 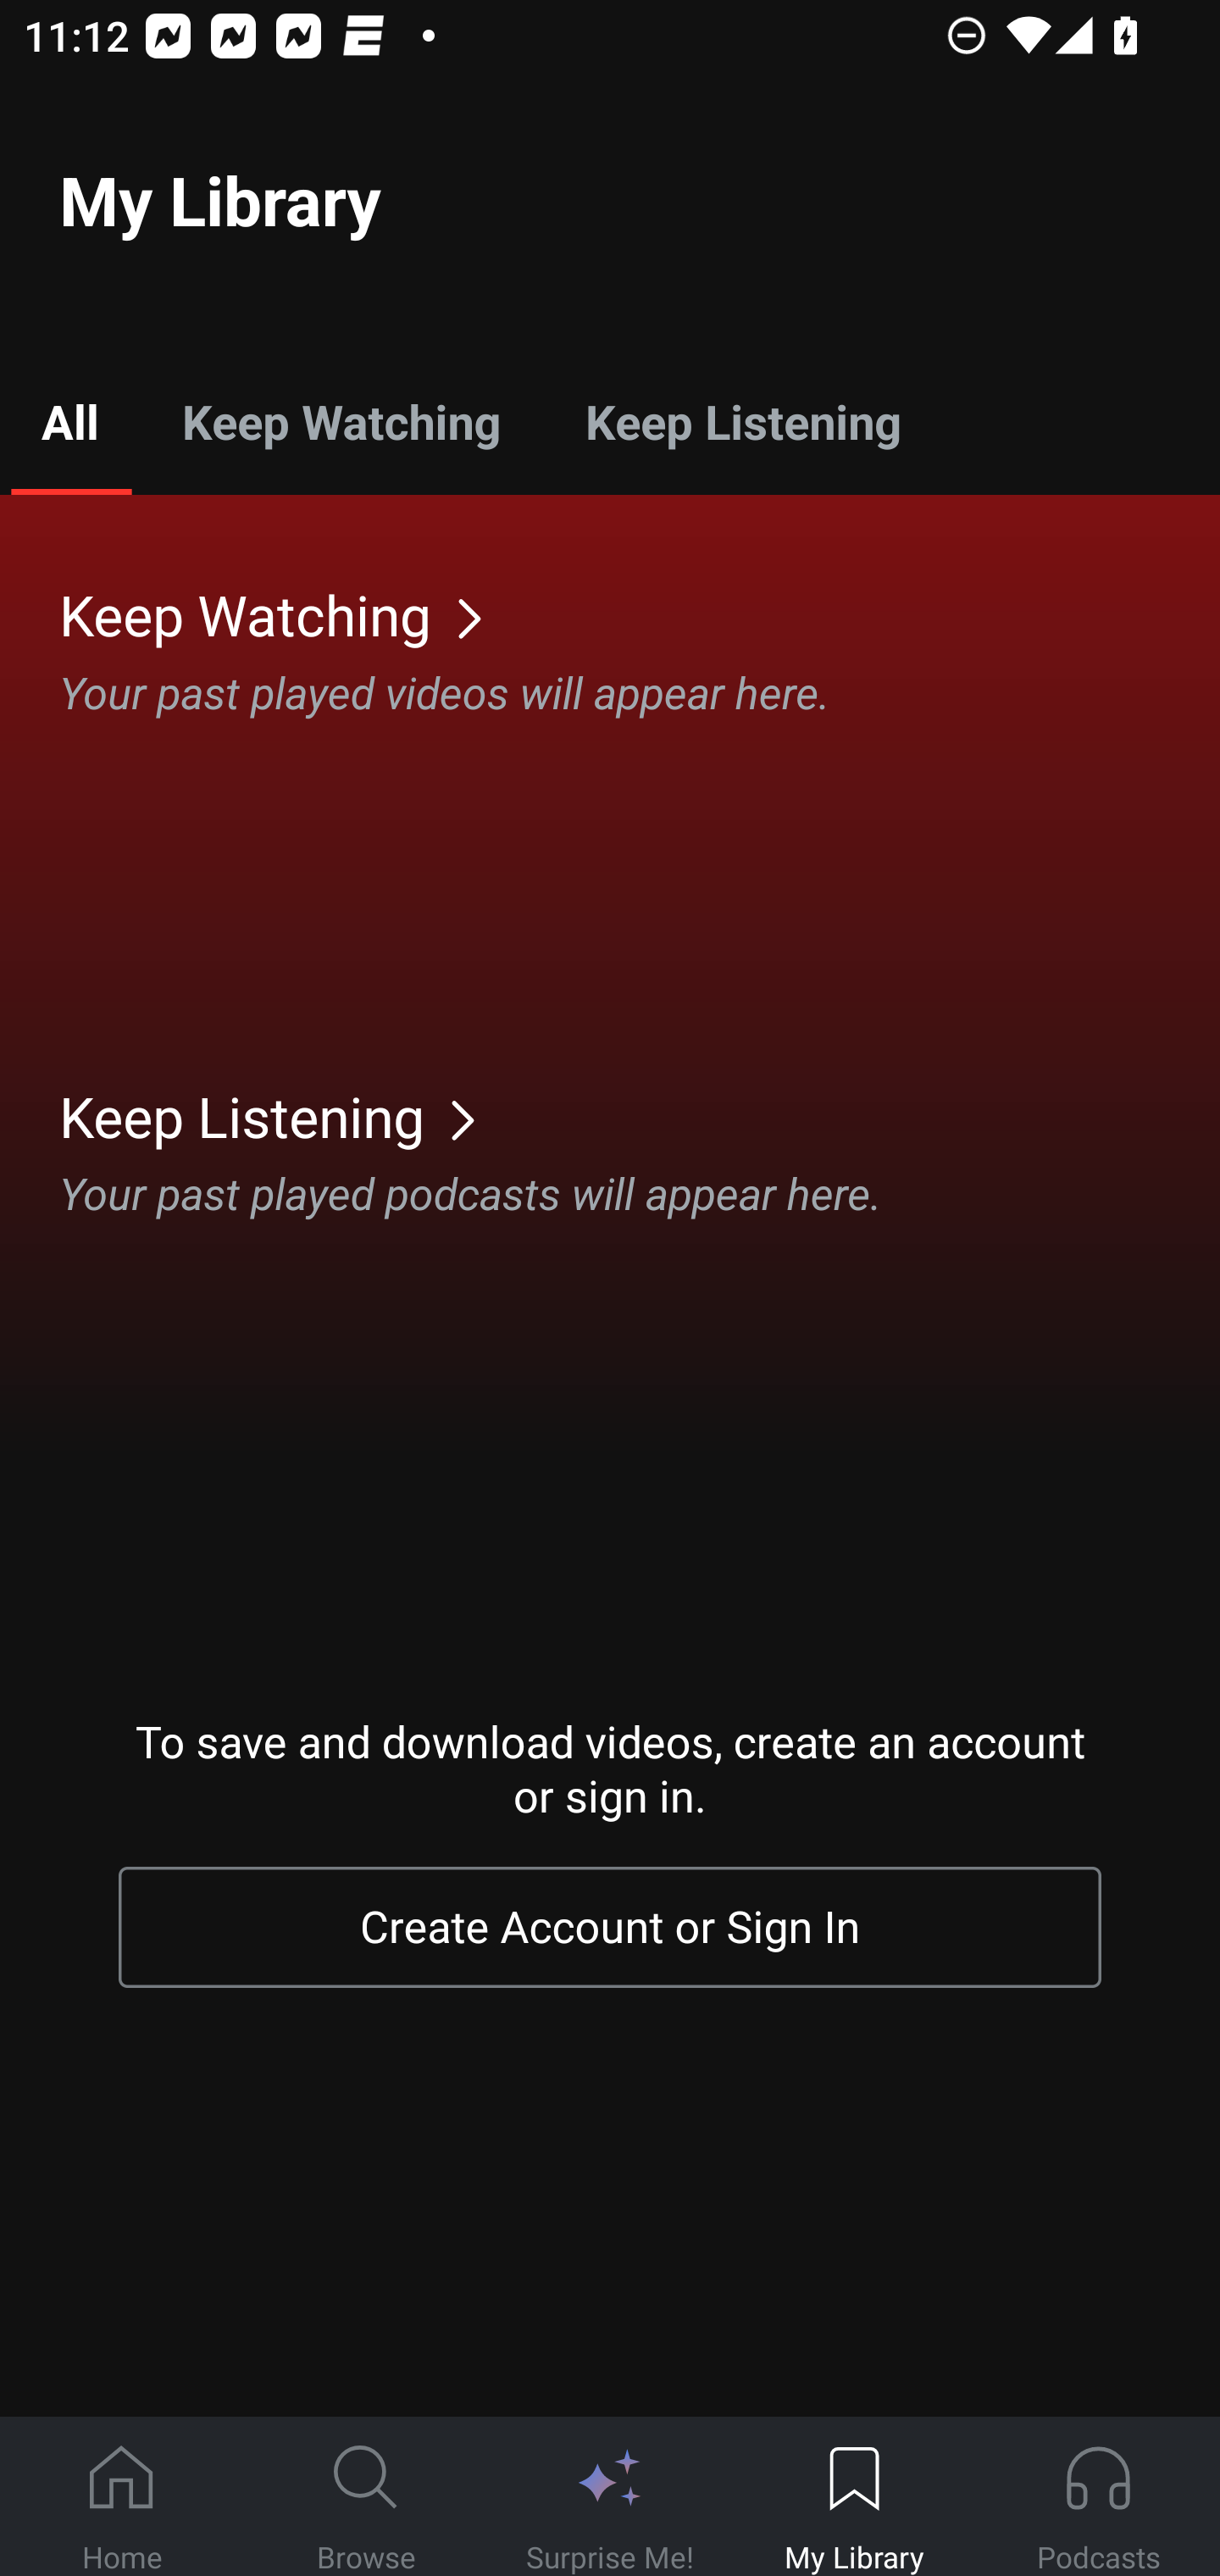 What do you see at coordinates (610, 1928) in the screenshot?
I see `Create Account or Sign In` at bounding box center [610, 1928].